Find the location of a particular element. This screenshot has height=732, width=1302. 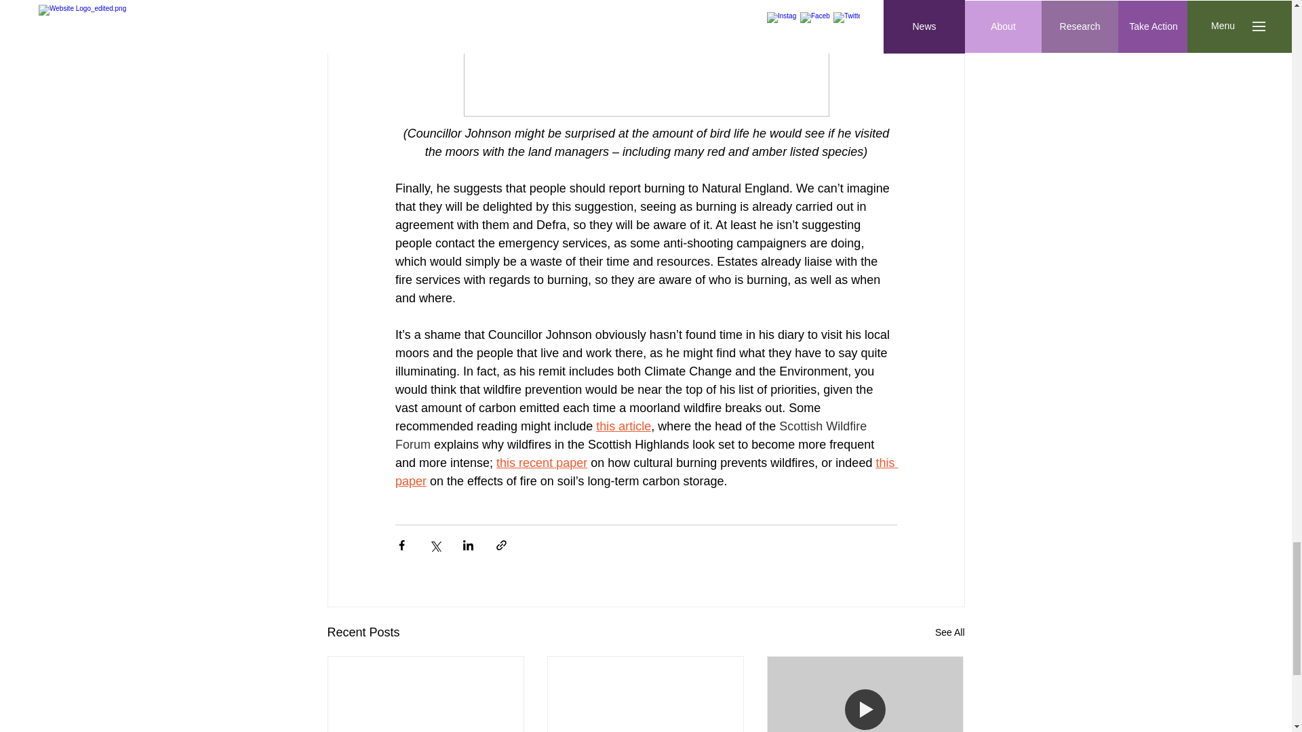

this paper is located at coordinates (646, 471).